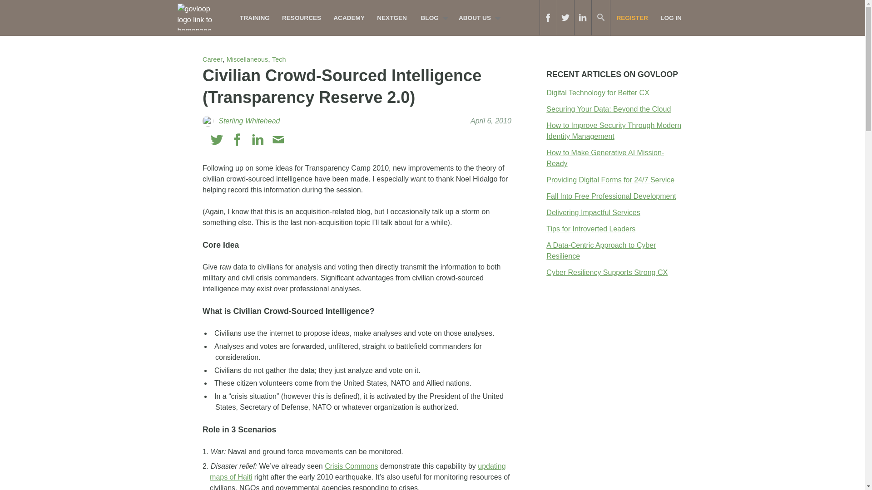 Image resolution: width=872 pixels, height=490 pixels. What do you see at coordinates (217, 140) in the screenshot?
I see `Twitter` at bounding box center [217, 140].